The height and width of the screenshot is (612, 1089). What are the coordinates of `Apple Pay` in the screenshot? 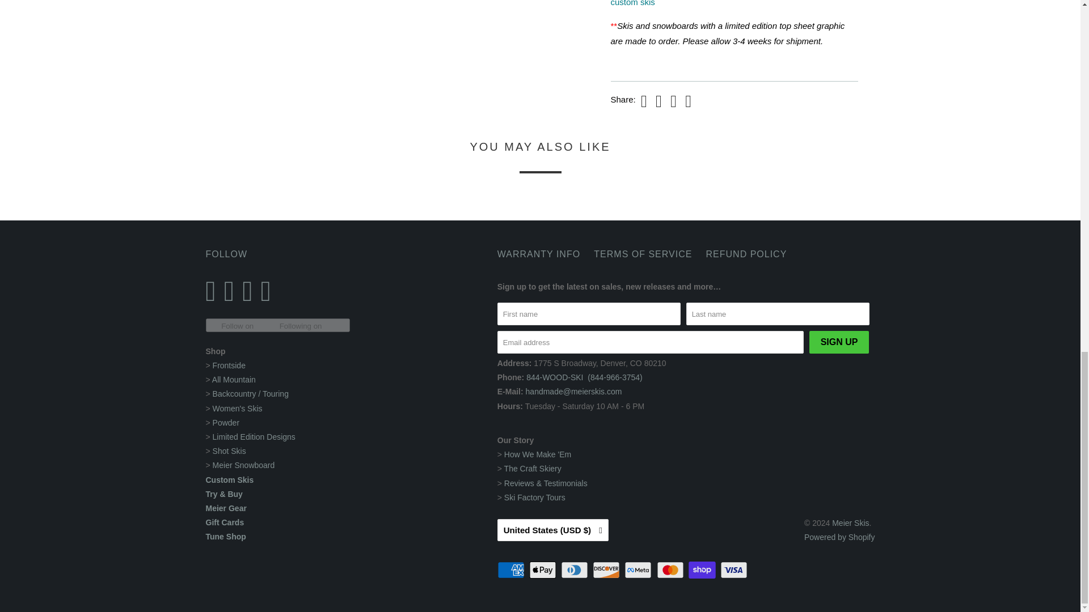 It's located at (543, 570).